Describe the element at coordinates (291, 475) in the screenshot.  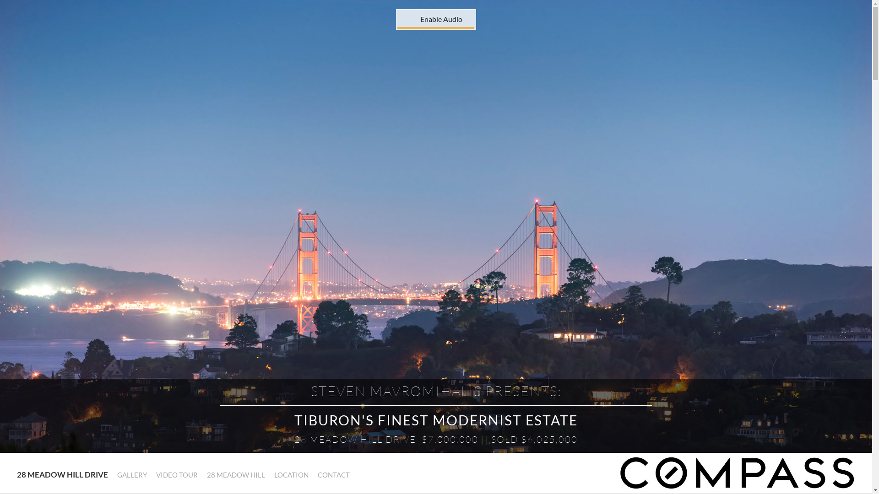
I see `LOCATION` at that location.